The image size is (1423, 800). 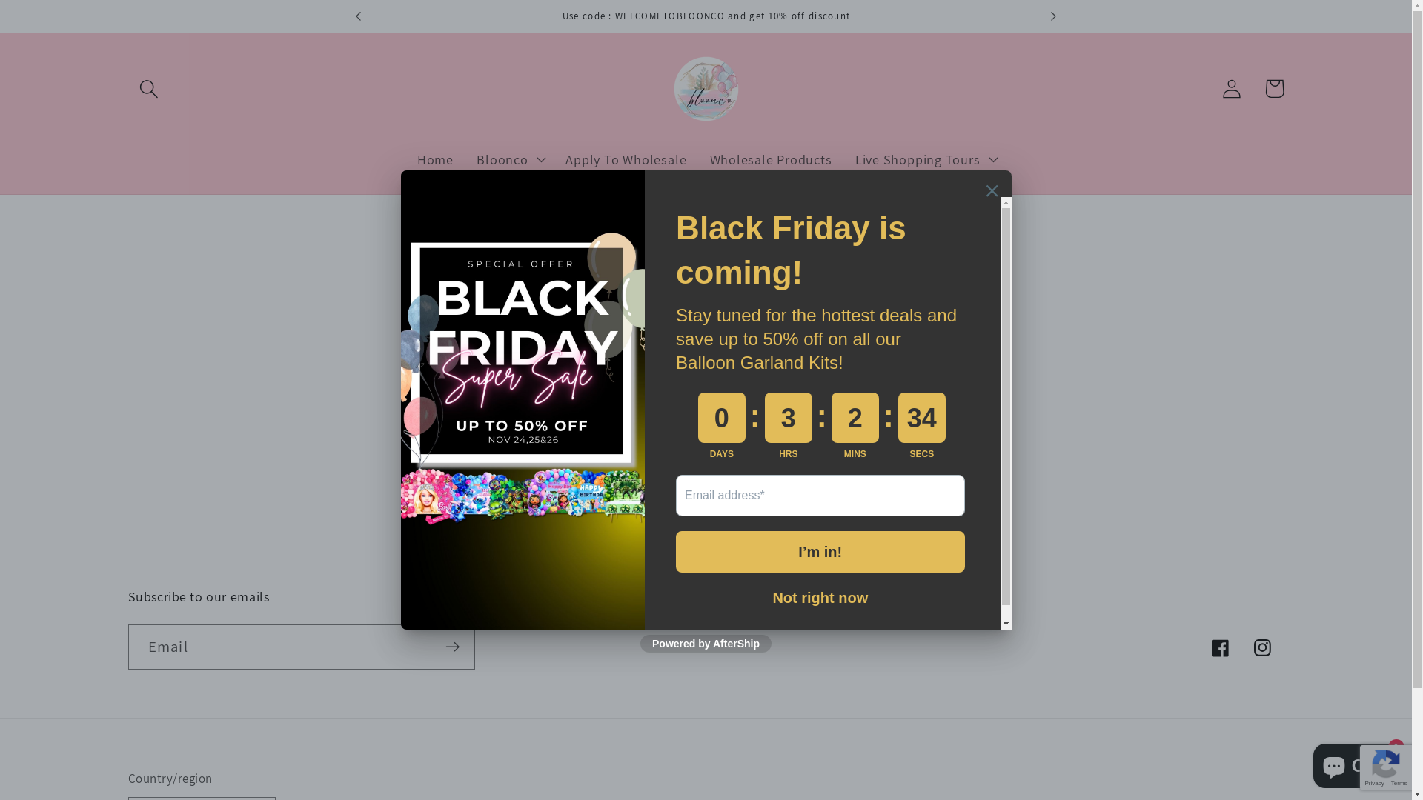 What do you see at coordinates (626, 159) in the screenshot?
I see `Apply To Wholesale` at bounding box center [626, 159].